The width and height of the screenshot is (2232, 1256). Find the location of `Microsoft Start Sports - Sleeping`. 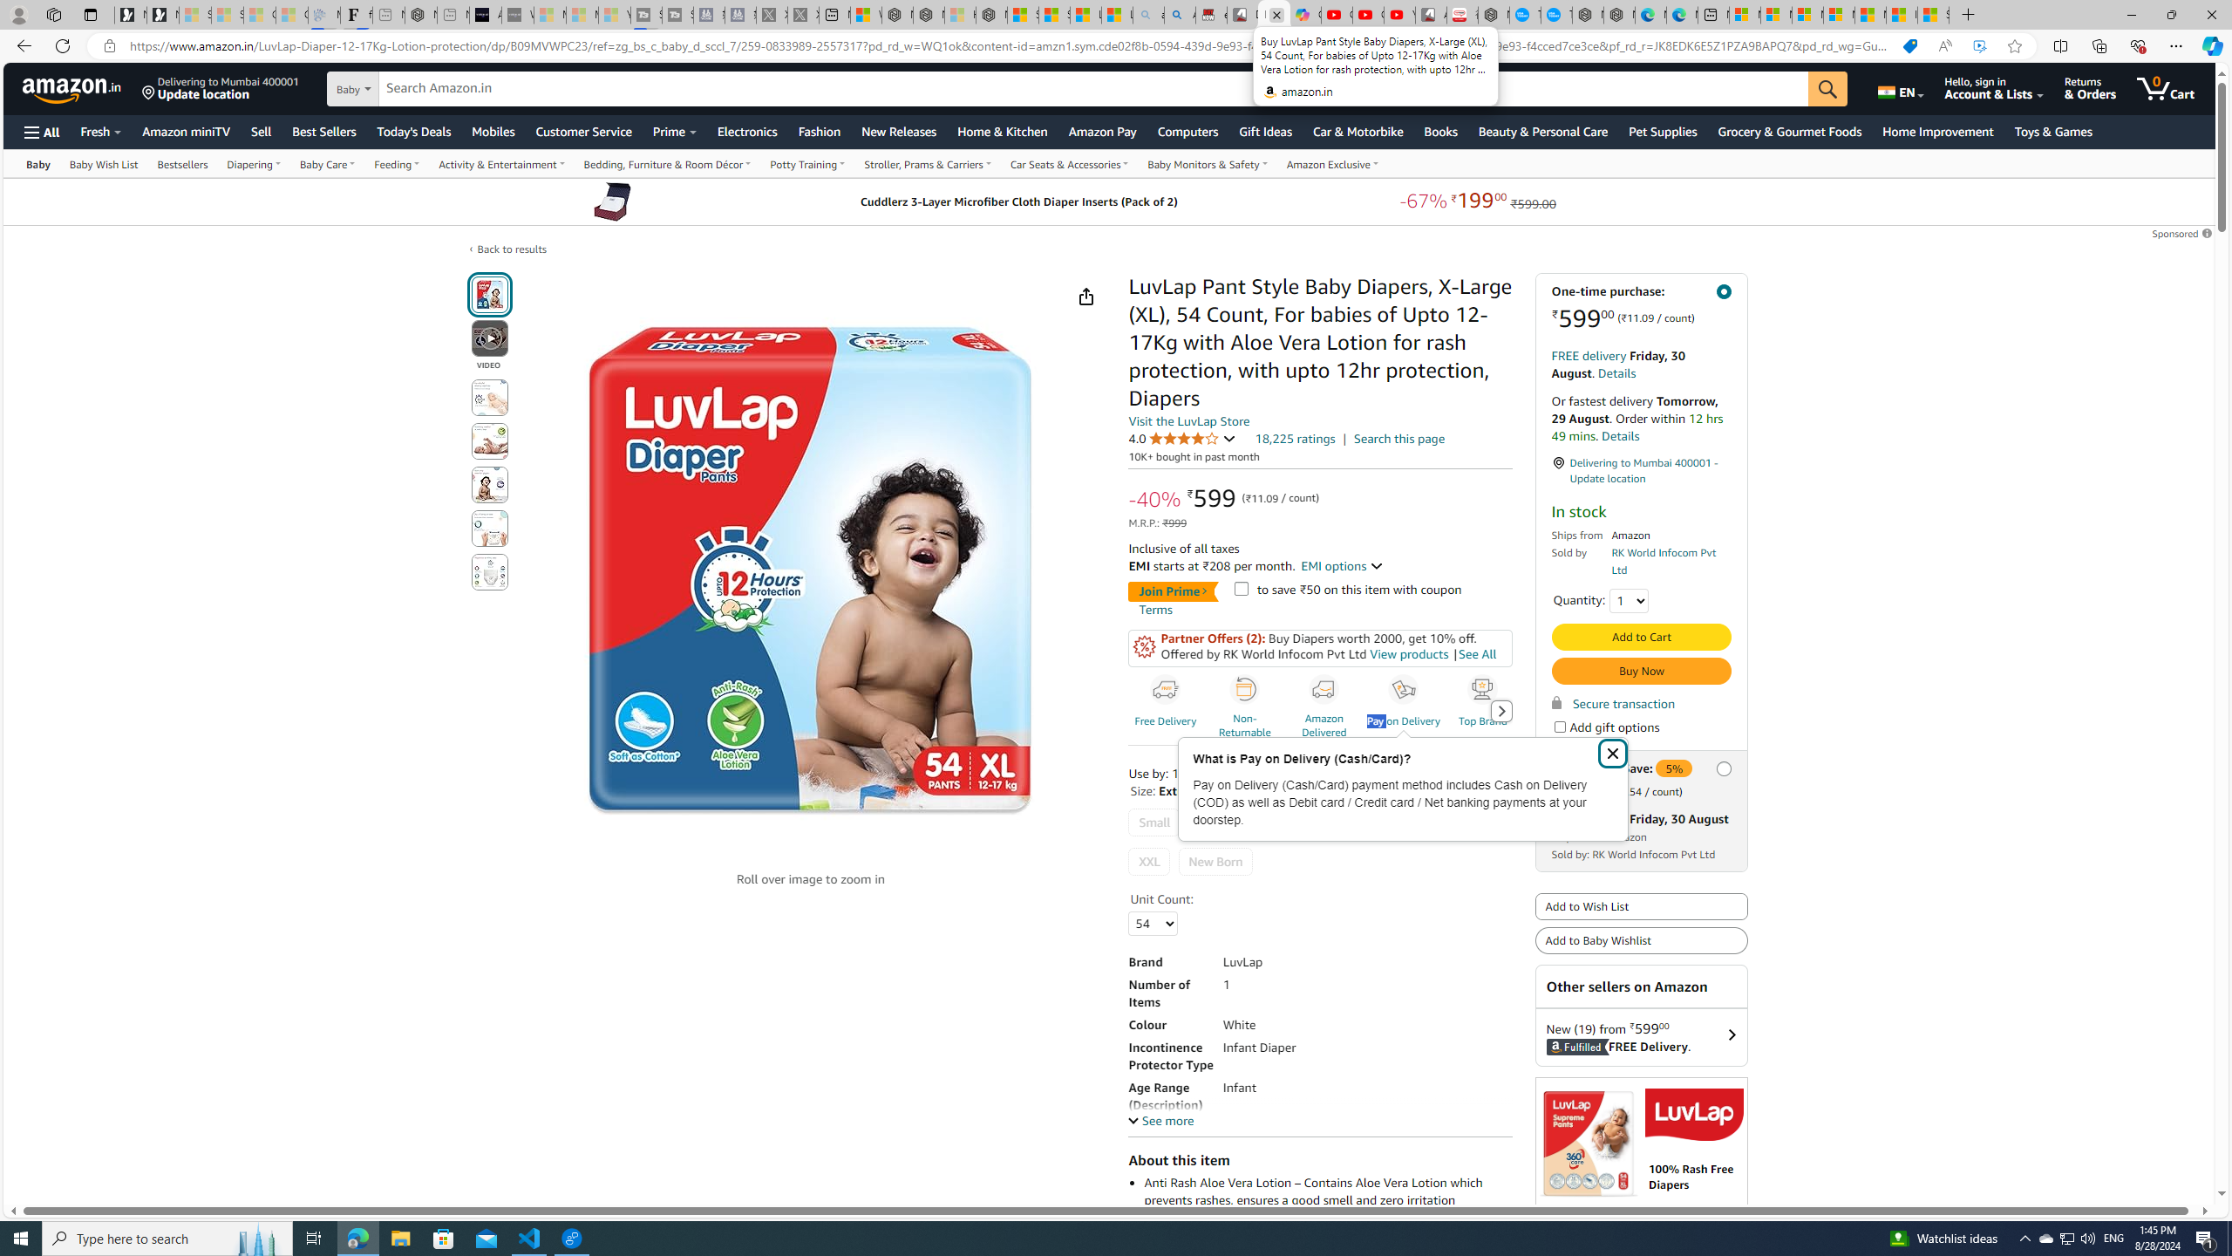

Microsoft Start Sports - Sleeping is located at coordinates (549, 15).